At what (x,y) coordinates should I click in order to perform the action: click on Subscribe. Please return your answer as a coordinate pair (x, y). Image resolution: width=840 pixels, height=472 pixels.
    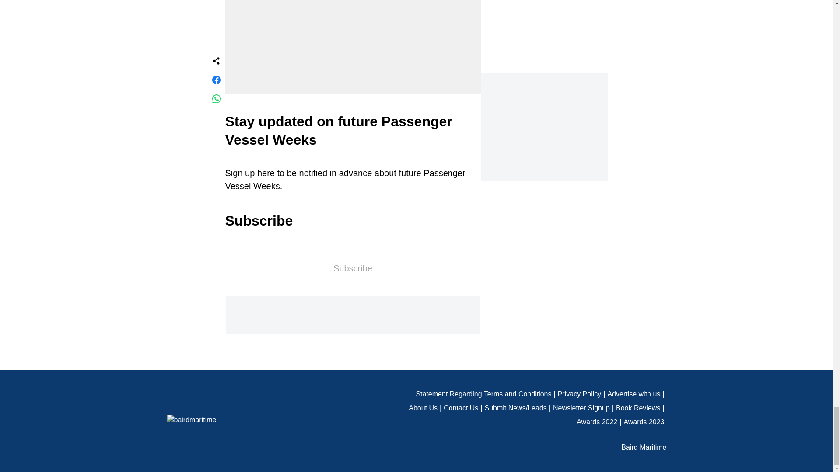
    Looking at the image, I should click on (353, 268).